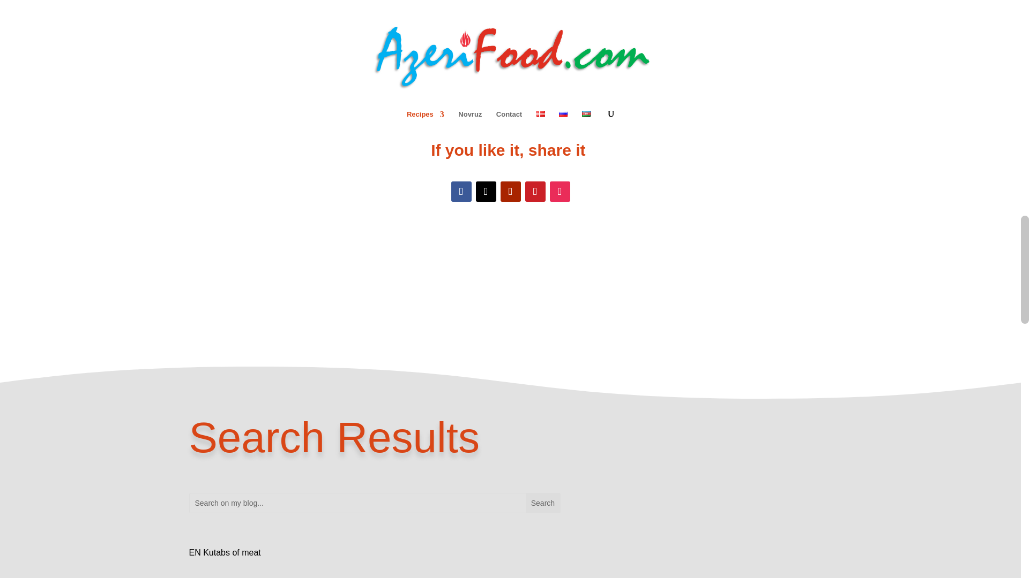 The width and height of the screenshot is (1029, 578). Describe the element at coordinates (510, 192) in the screenshot. I see `Follow on Youtube` at that location.